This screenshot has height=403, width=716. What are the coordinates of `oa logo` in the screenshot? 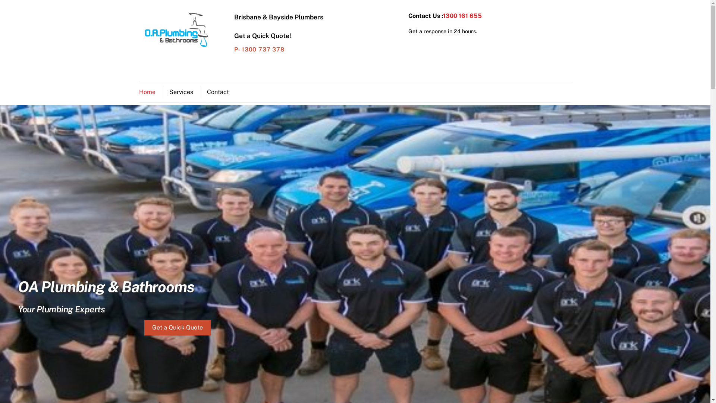 It's located at (176, 30).